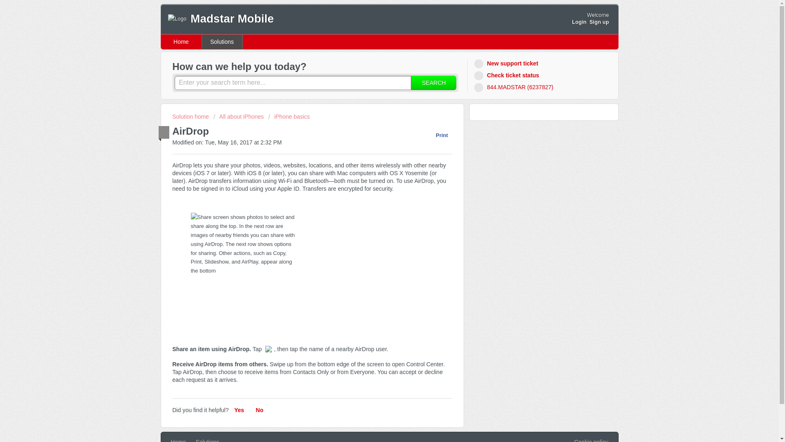 The image size is (785, 442). What do you see at coordinates (208, 440) in the screenshot?
I see `Solutions` at bounding box center [208, 440].